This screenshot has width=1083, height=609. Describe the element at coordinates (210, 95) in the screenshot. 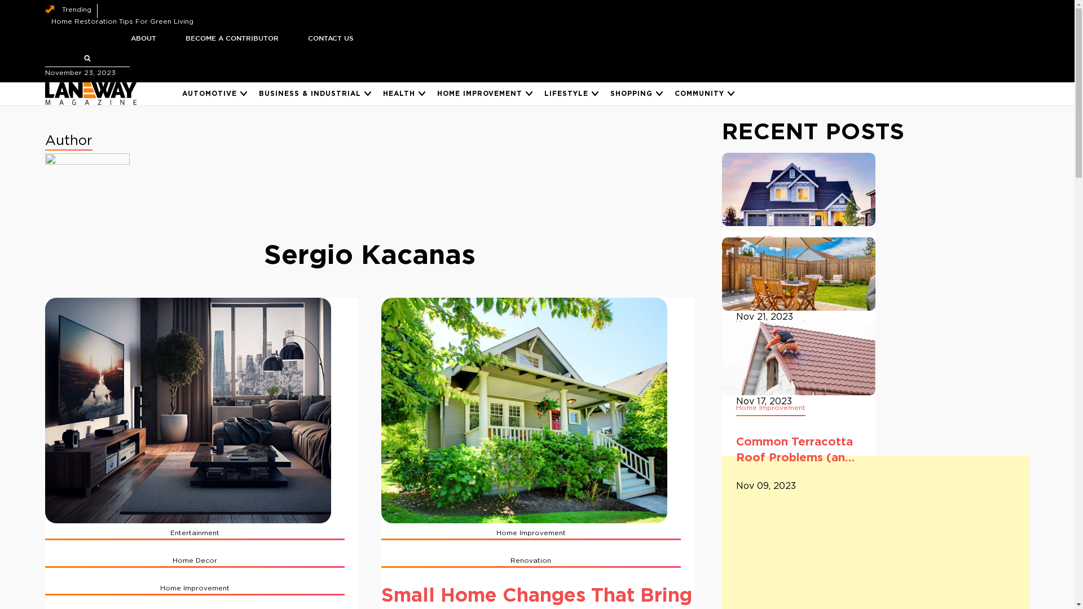

I see `AUTOMOTIVE` at that location.